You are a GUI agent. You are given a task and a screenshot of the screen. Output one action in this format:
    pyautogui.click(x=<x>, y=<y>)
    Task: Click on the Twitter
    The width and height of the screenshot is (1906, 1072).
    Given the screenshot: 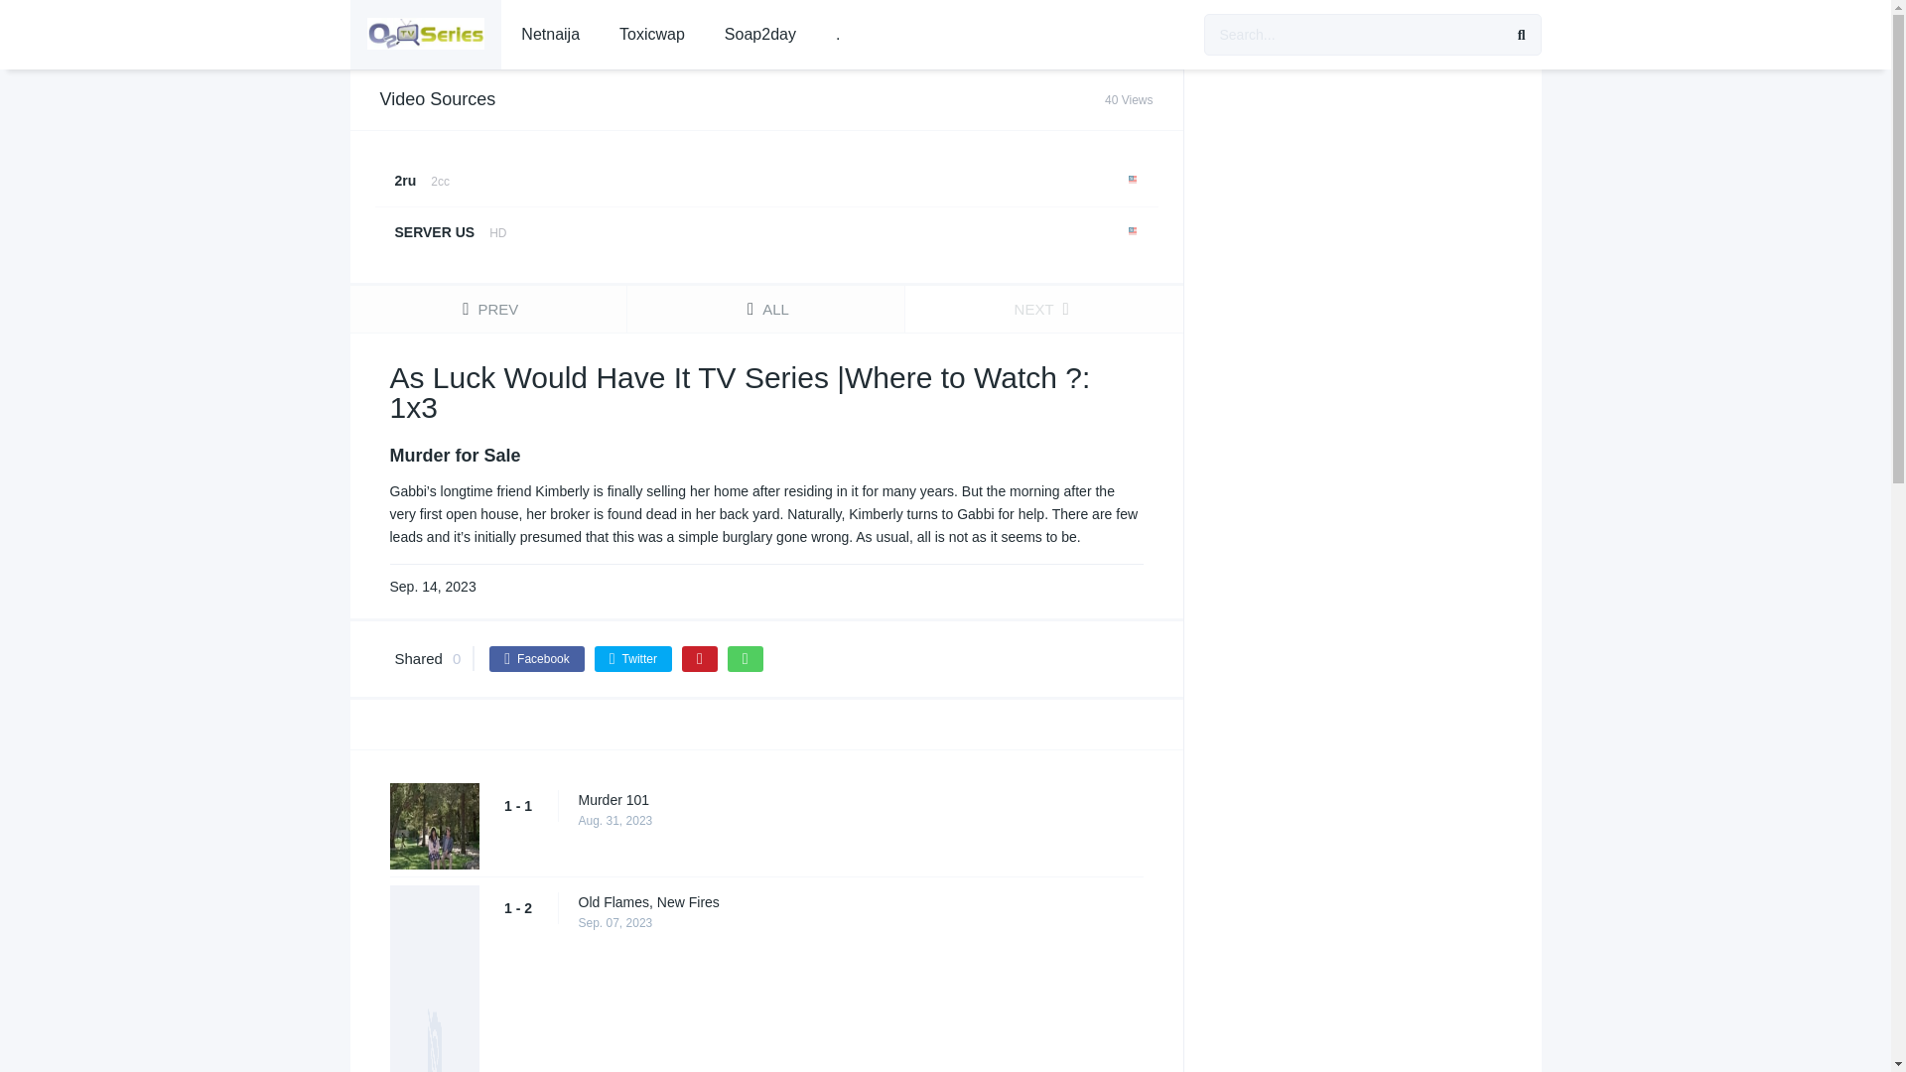 What is the action you would take?
    pyautogui.click(x=764, y=206)
    